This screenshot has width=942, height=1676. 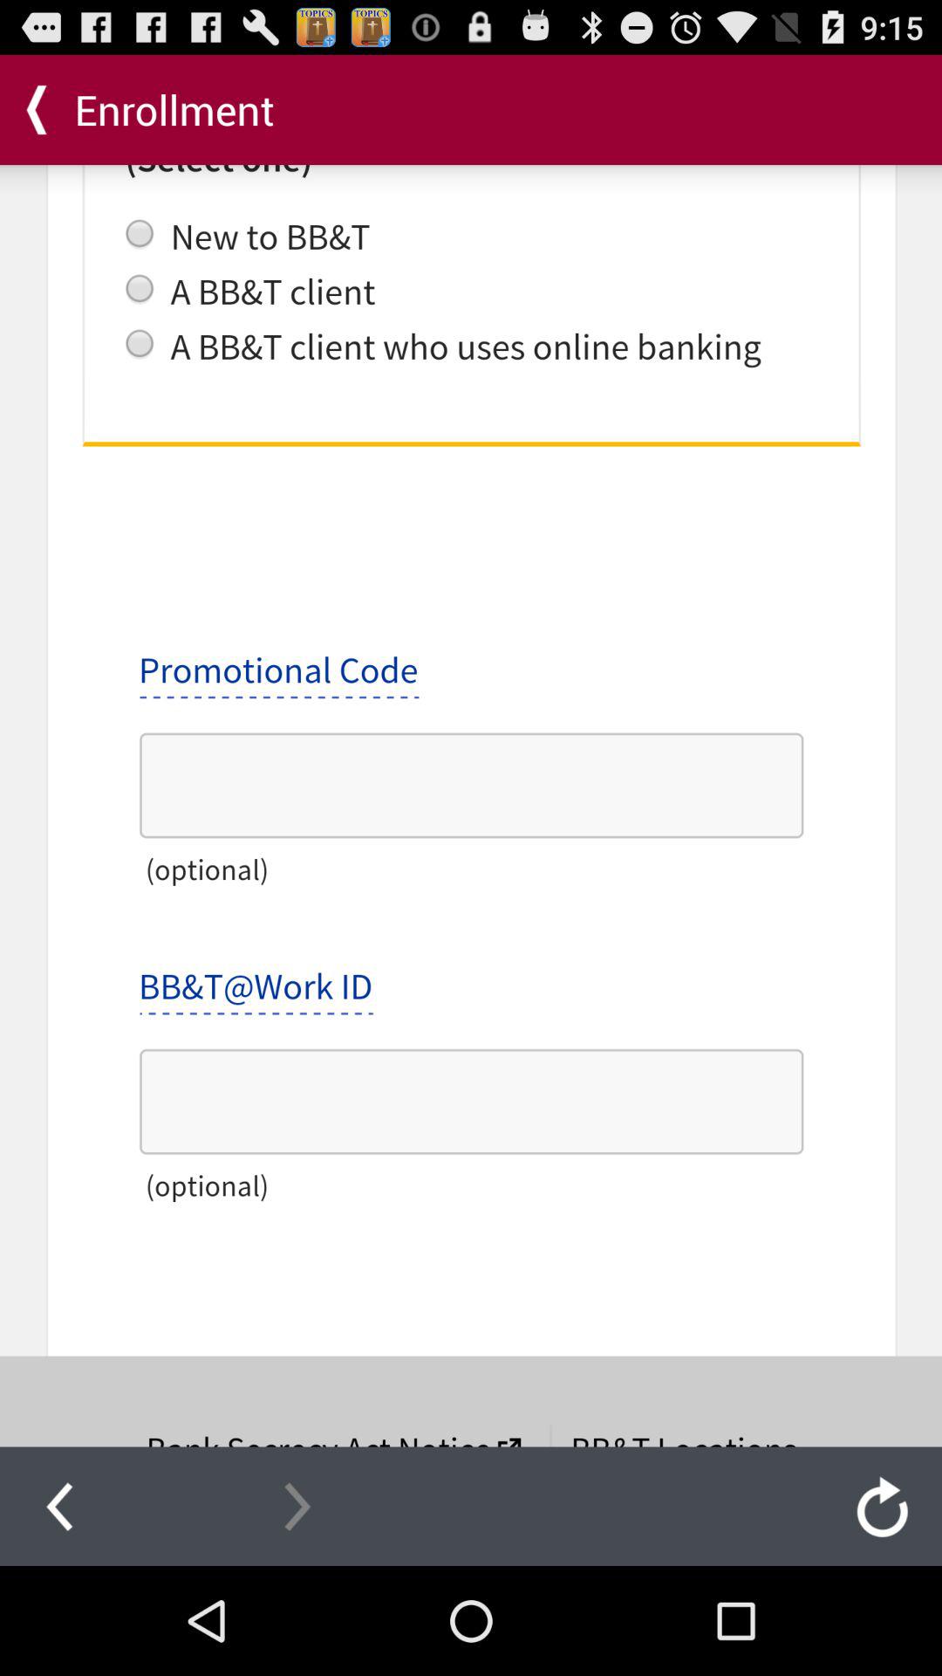 What do you see at coordinates (297, 1506) in the screenshot?
I see `go to next` at bounding box center [297, 1506].